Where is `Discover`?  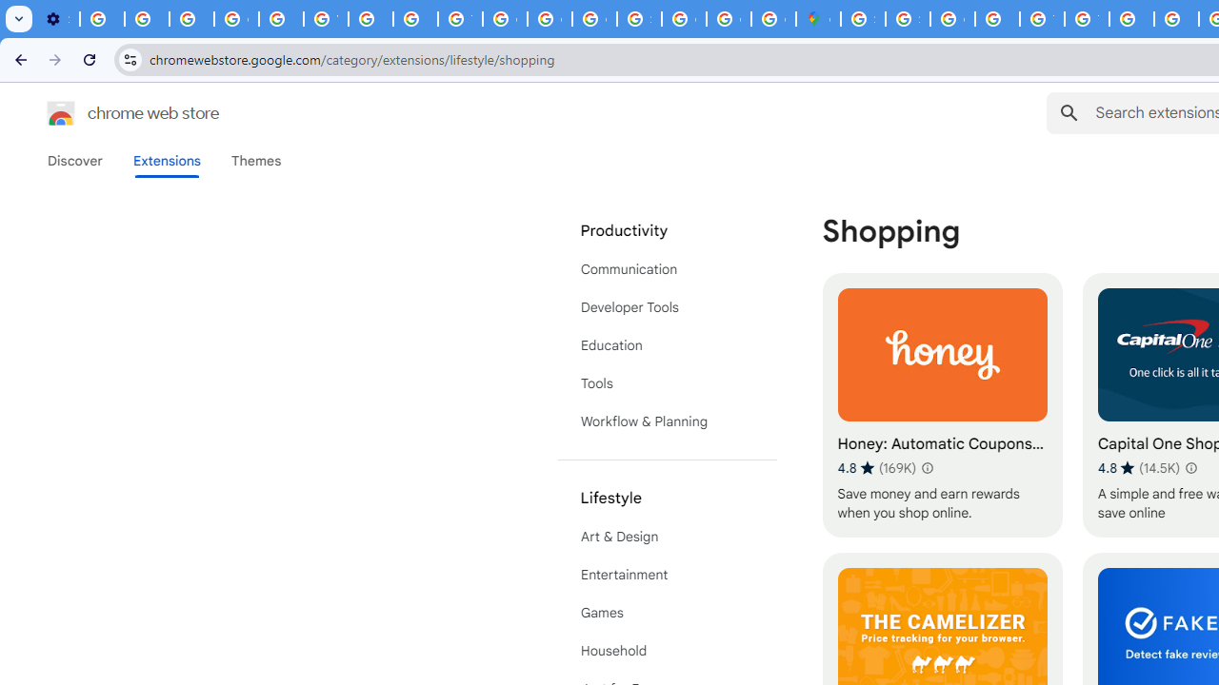
Discover is located at coordinates (75, 161).